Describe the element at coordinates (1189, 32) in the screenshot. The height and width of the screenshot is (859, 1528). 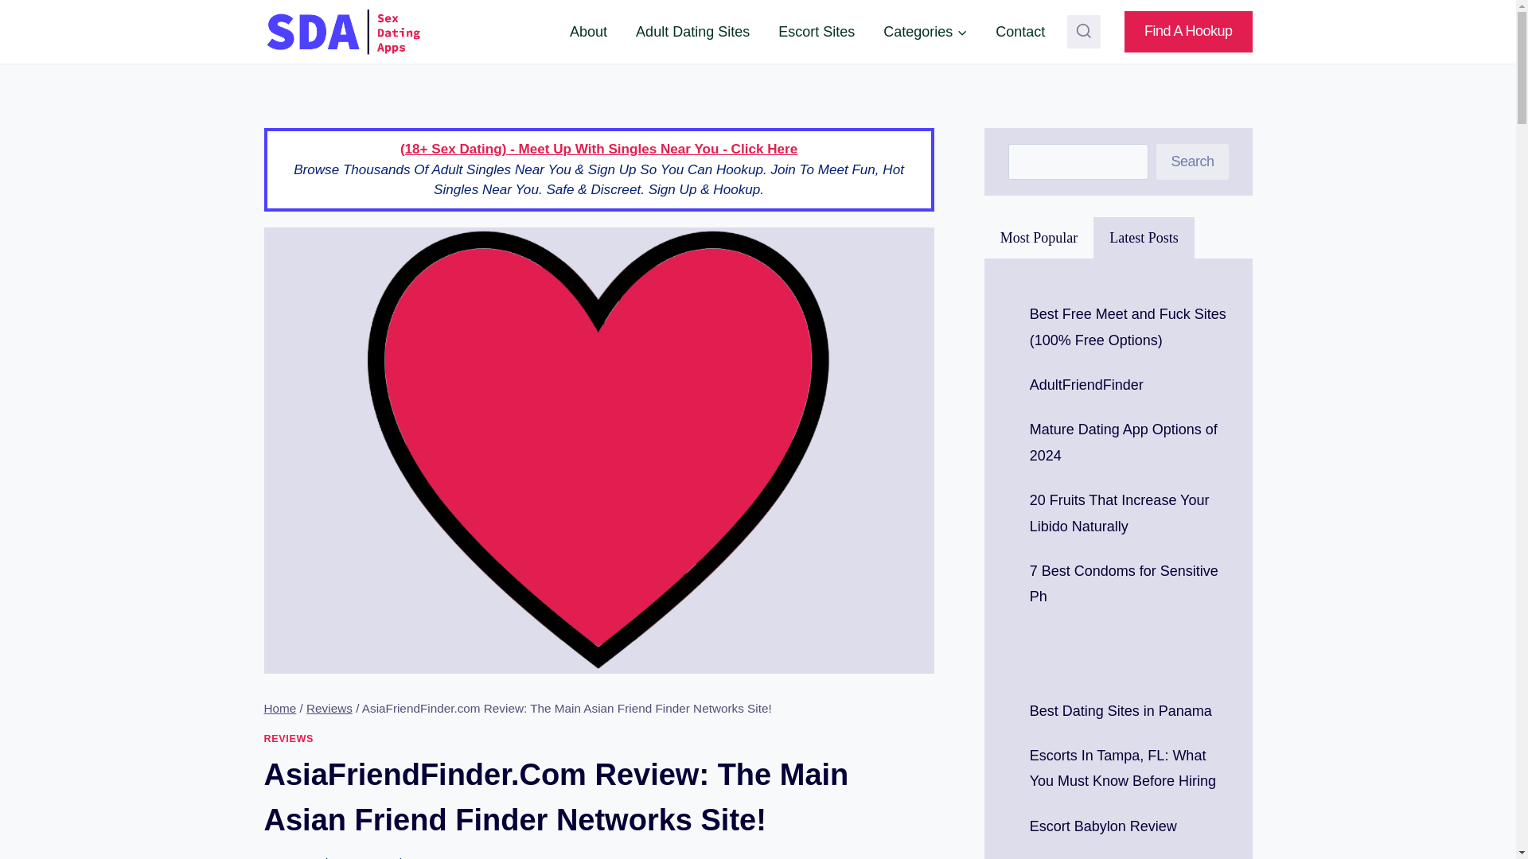
I see `Find A Hookup` at that location.